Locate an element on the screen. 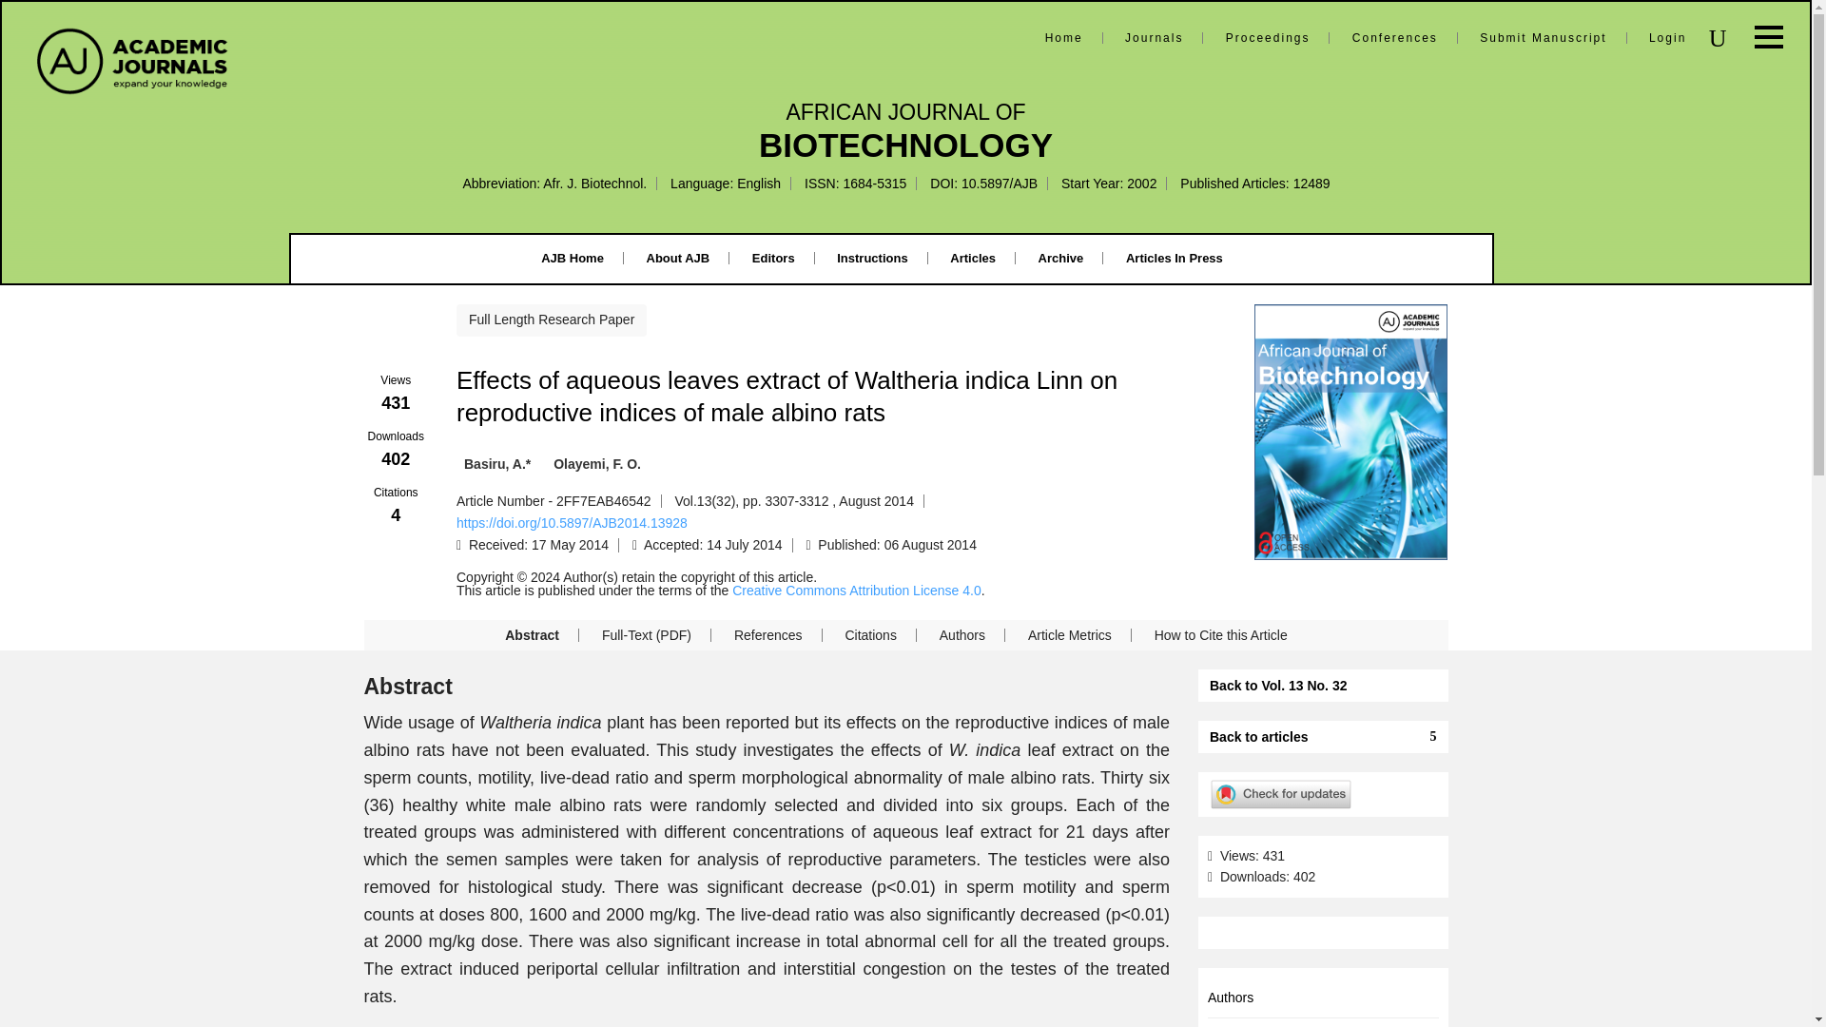 This screenshot has width=1826, height=1027. Editors is located at coordinates (773, 257).